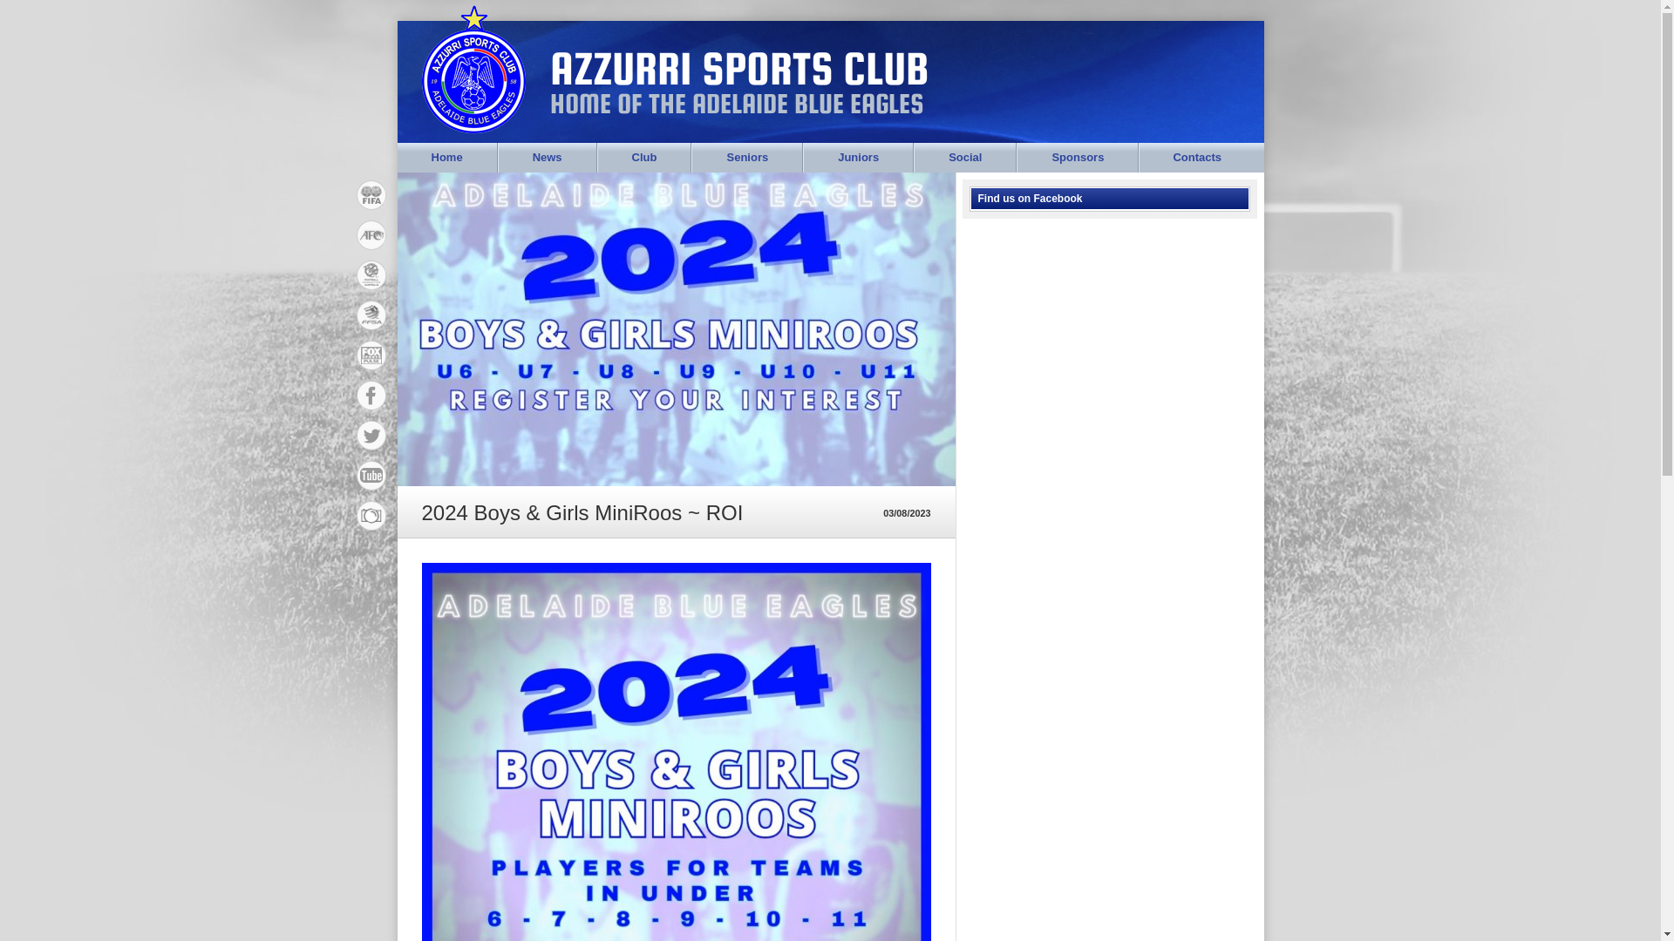  Describe the element at coordinates (371, 436) in the screenshot. I see `Twitter` at that location.